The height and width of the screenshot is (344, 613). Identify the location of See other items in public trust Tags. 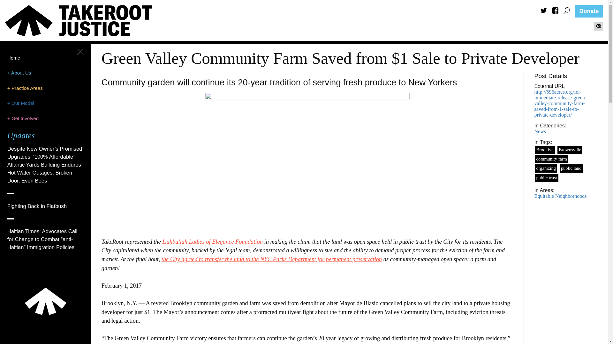
(547, 178).